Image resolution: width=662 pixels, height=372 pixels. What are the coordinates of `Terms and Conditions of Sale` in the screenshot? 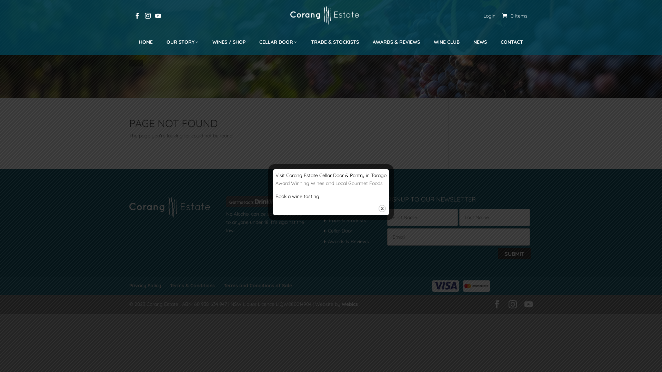 It's located at (258, 286).